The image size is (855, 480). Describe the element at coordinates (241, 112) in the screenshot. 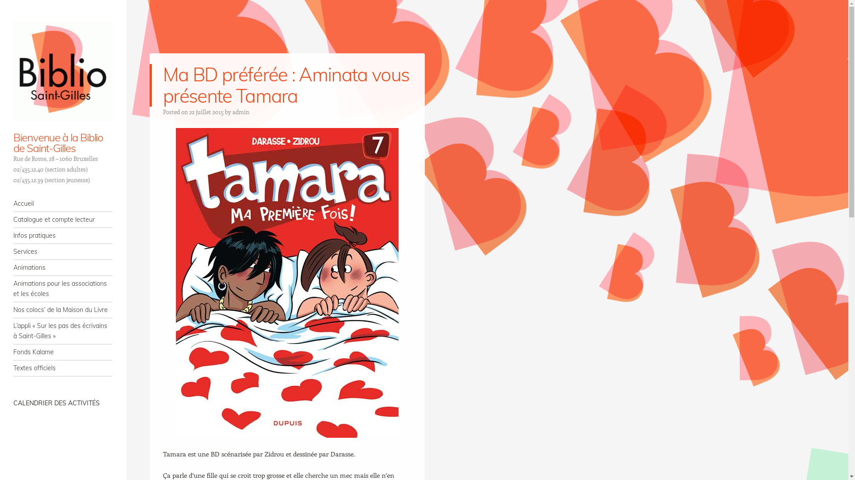

I see `admin` at that location.